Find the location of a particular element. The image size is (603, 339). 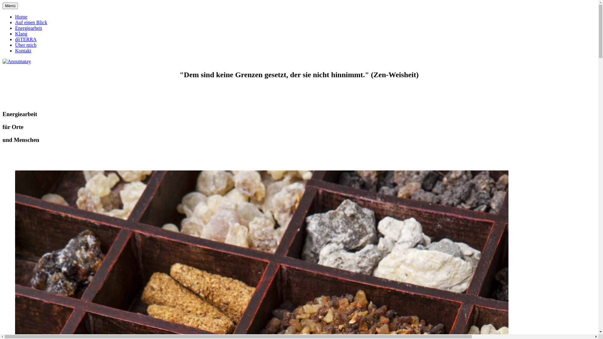

Anoumatay is located at coordinates (17, 62).